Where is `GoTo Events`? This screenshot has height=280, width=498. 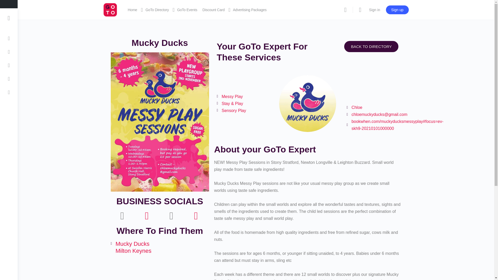
GoTo Events is located at coordinates (187, 10).